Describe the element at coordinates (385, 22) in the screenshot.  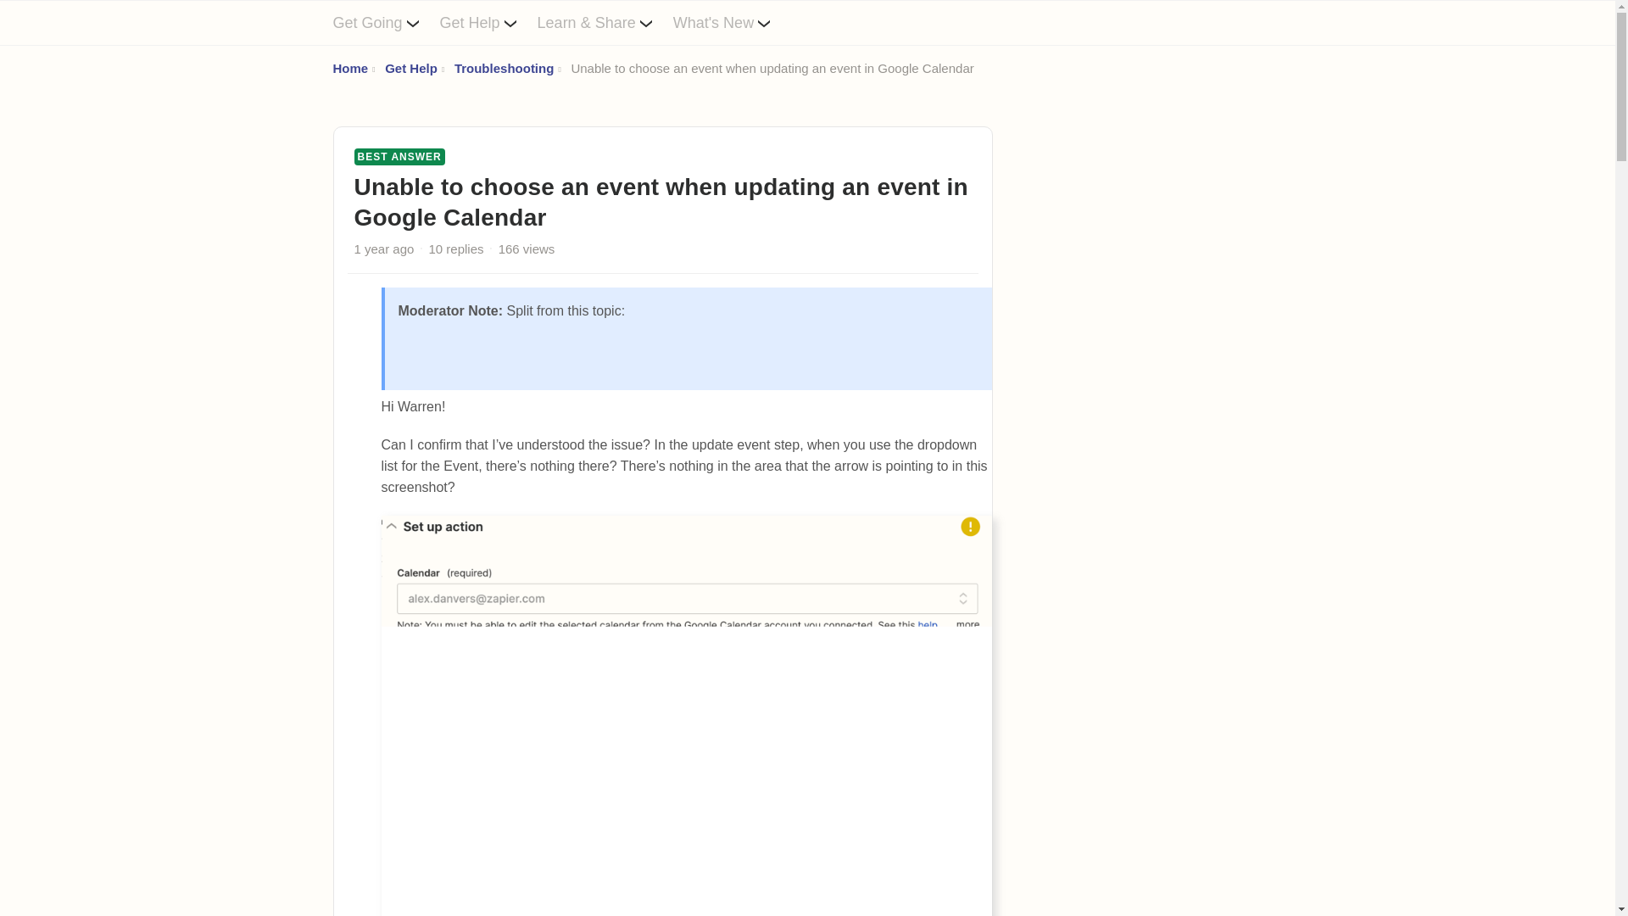
I see `Get Going` at that location.